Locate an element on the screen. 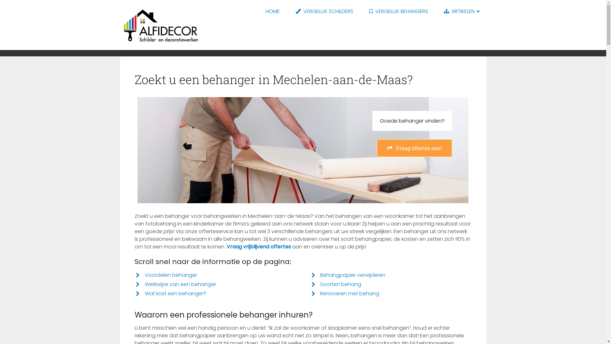  Vraag offertes aan! is located at coordinates (414, 148).